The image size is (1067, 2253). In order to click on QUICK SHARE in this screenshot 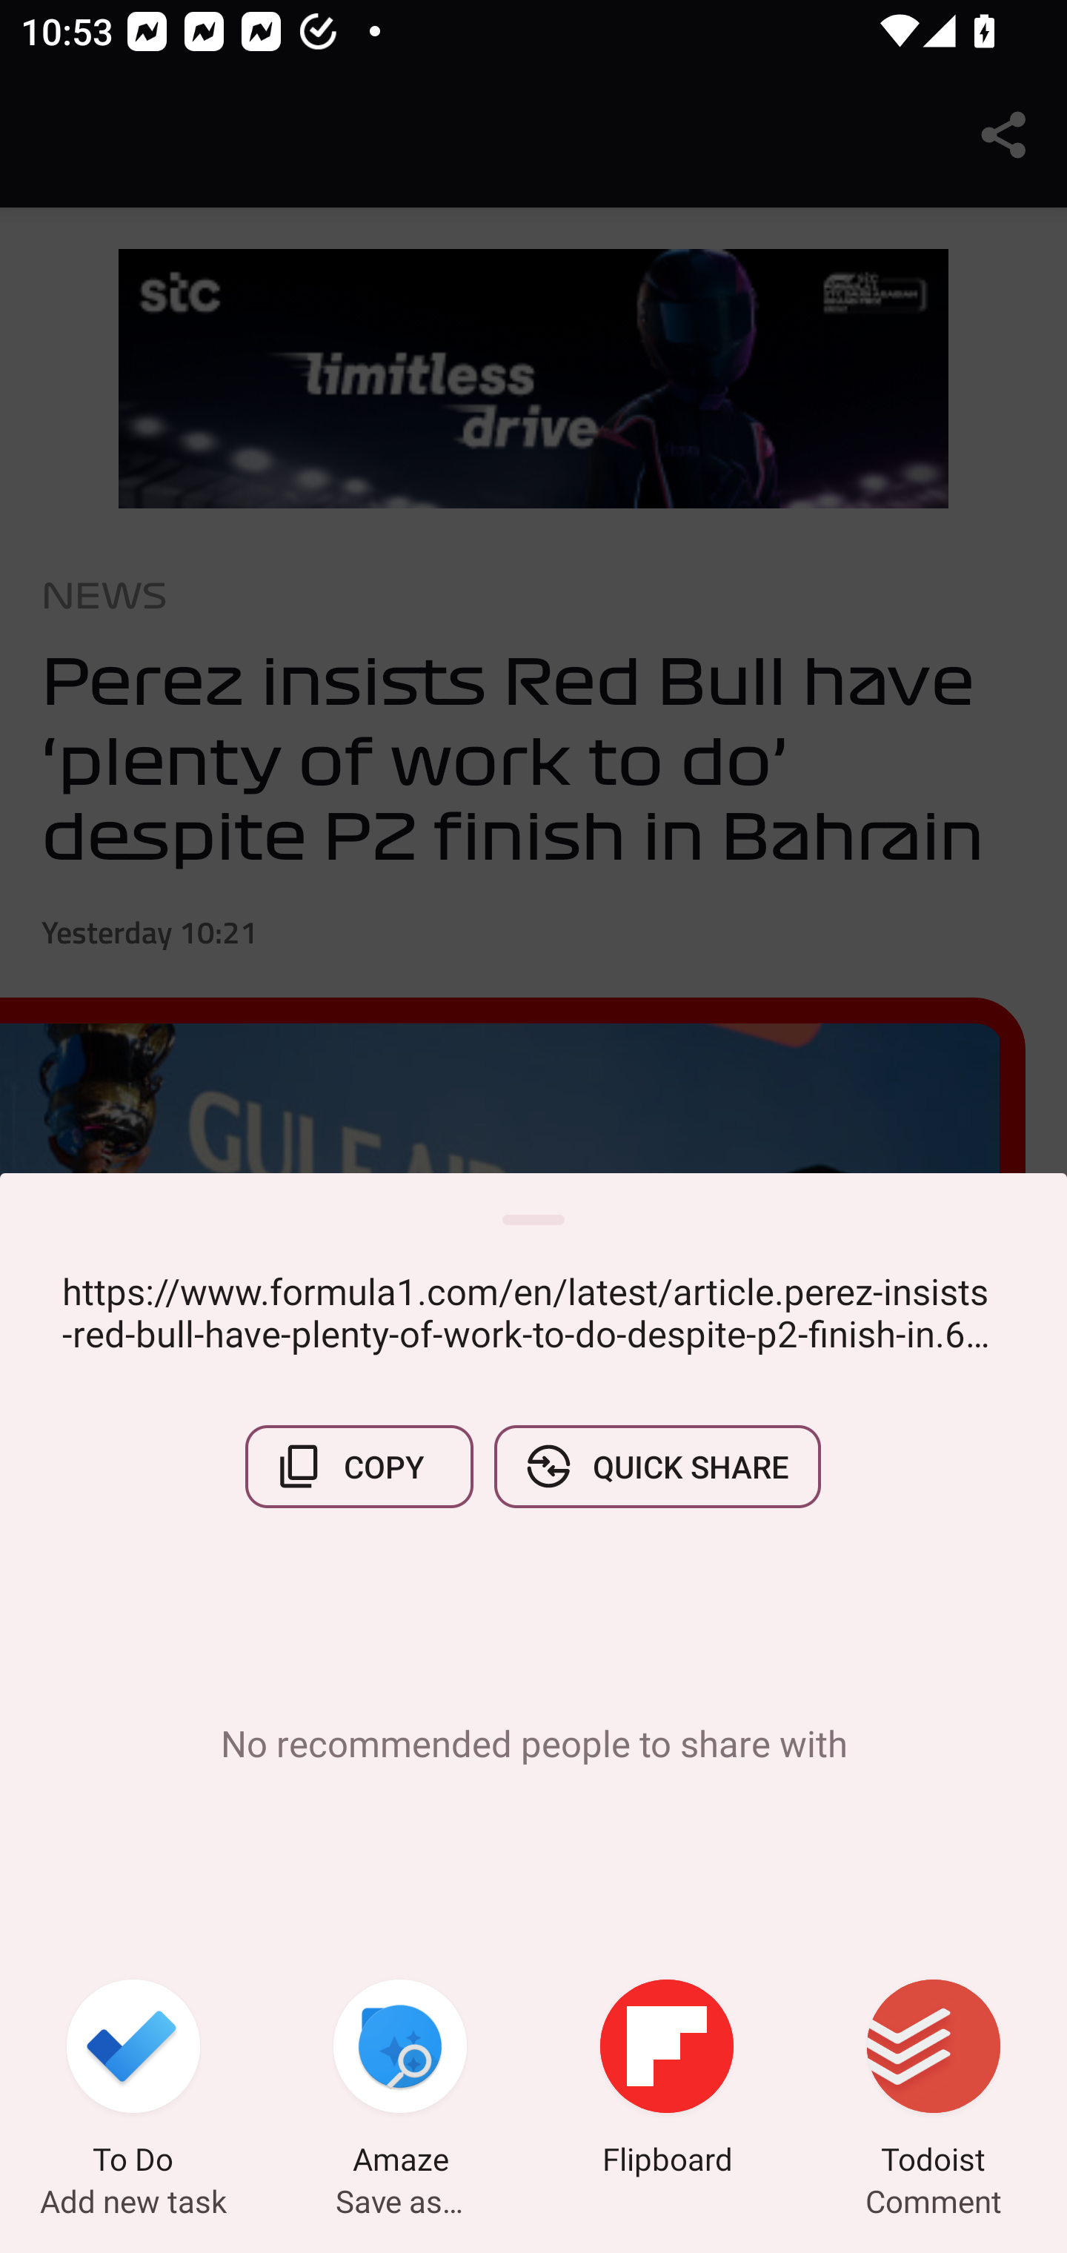, I will do `click(657, 1466)`.